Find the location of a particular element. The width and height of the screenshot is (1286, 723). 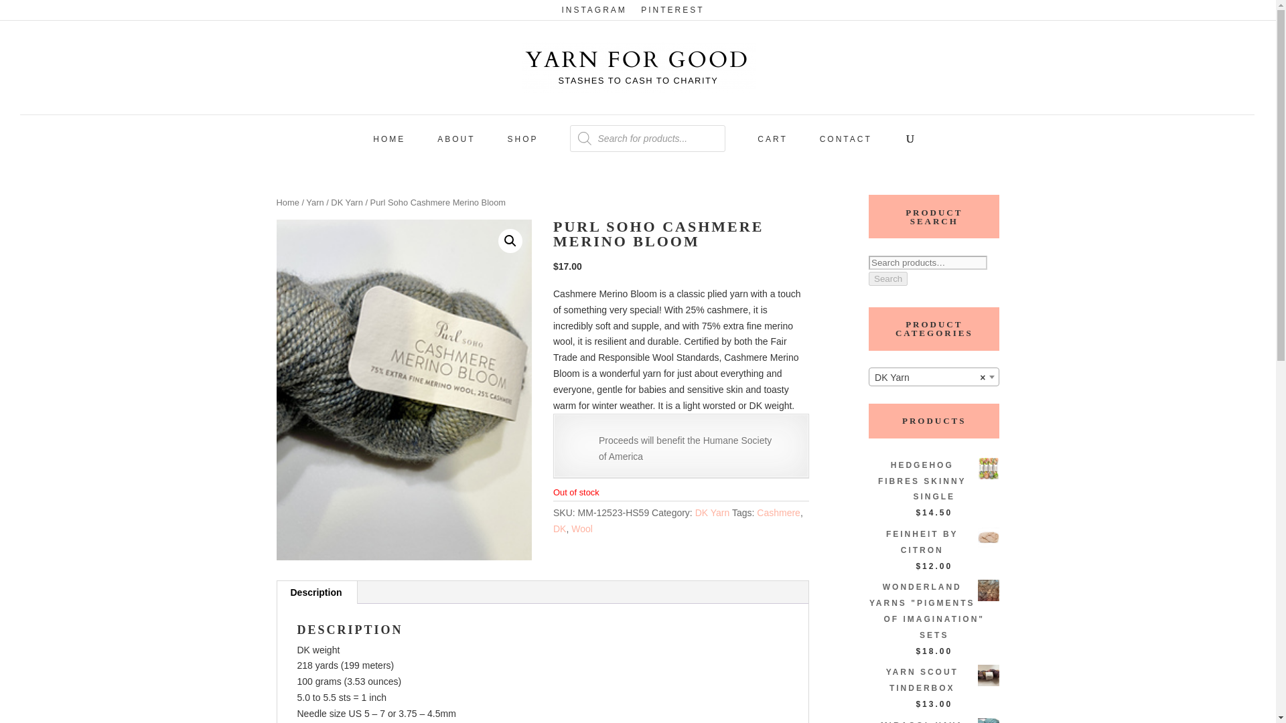

HEDGEHOG FIBRES SKINNY SINGLE is located at coordinates (934, 481).